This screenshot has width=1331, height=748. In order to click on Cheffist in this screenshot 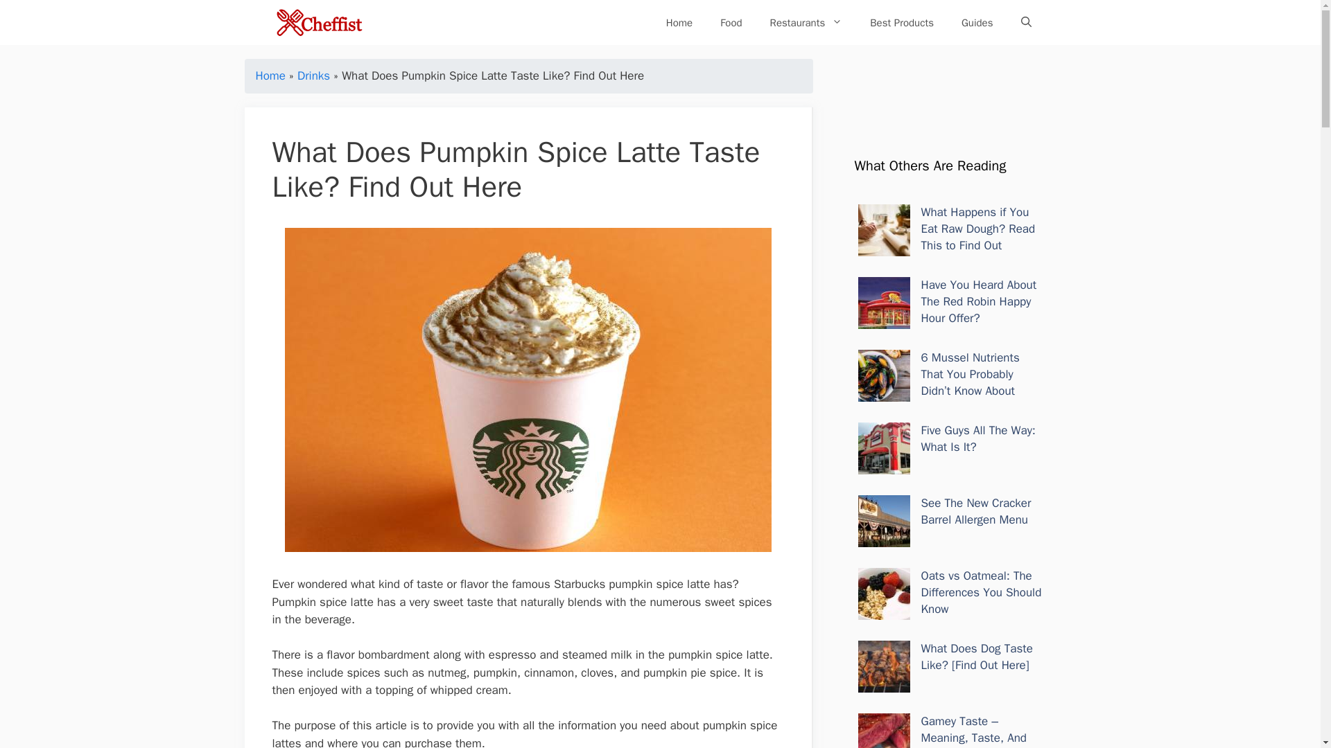, I will do `click(320, 22)`.